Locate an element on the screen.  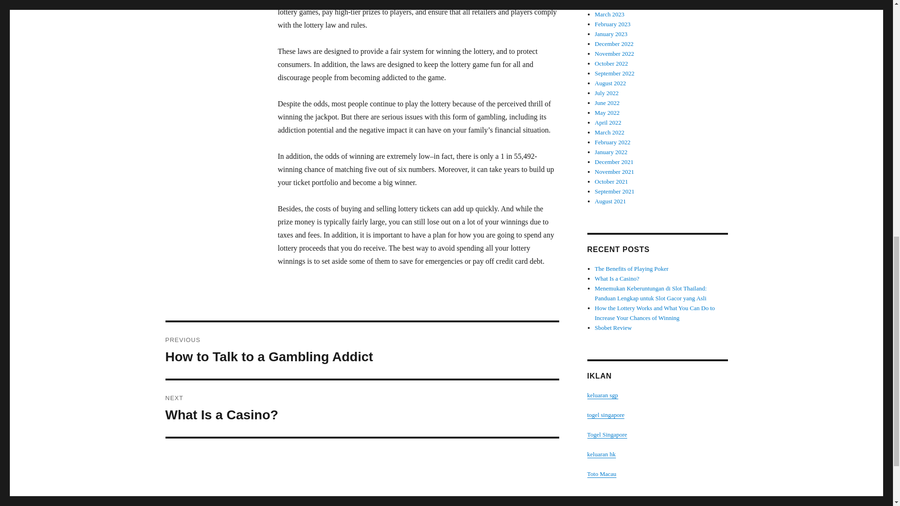
March 2023 is located at coordinates (609, 14).